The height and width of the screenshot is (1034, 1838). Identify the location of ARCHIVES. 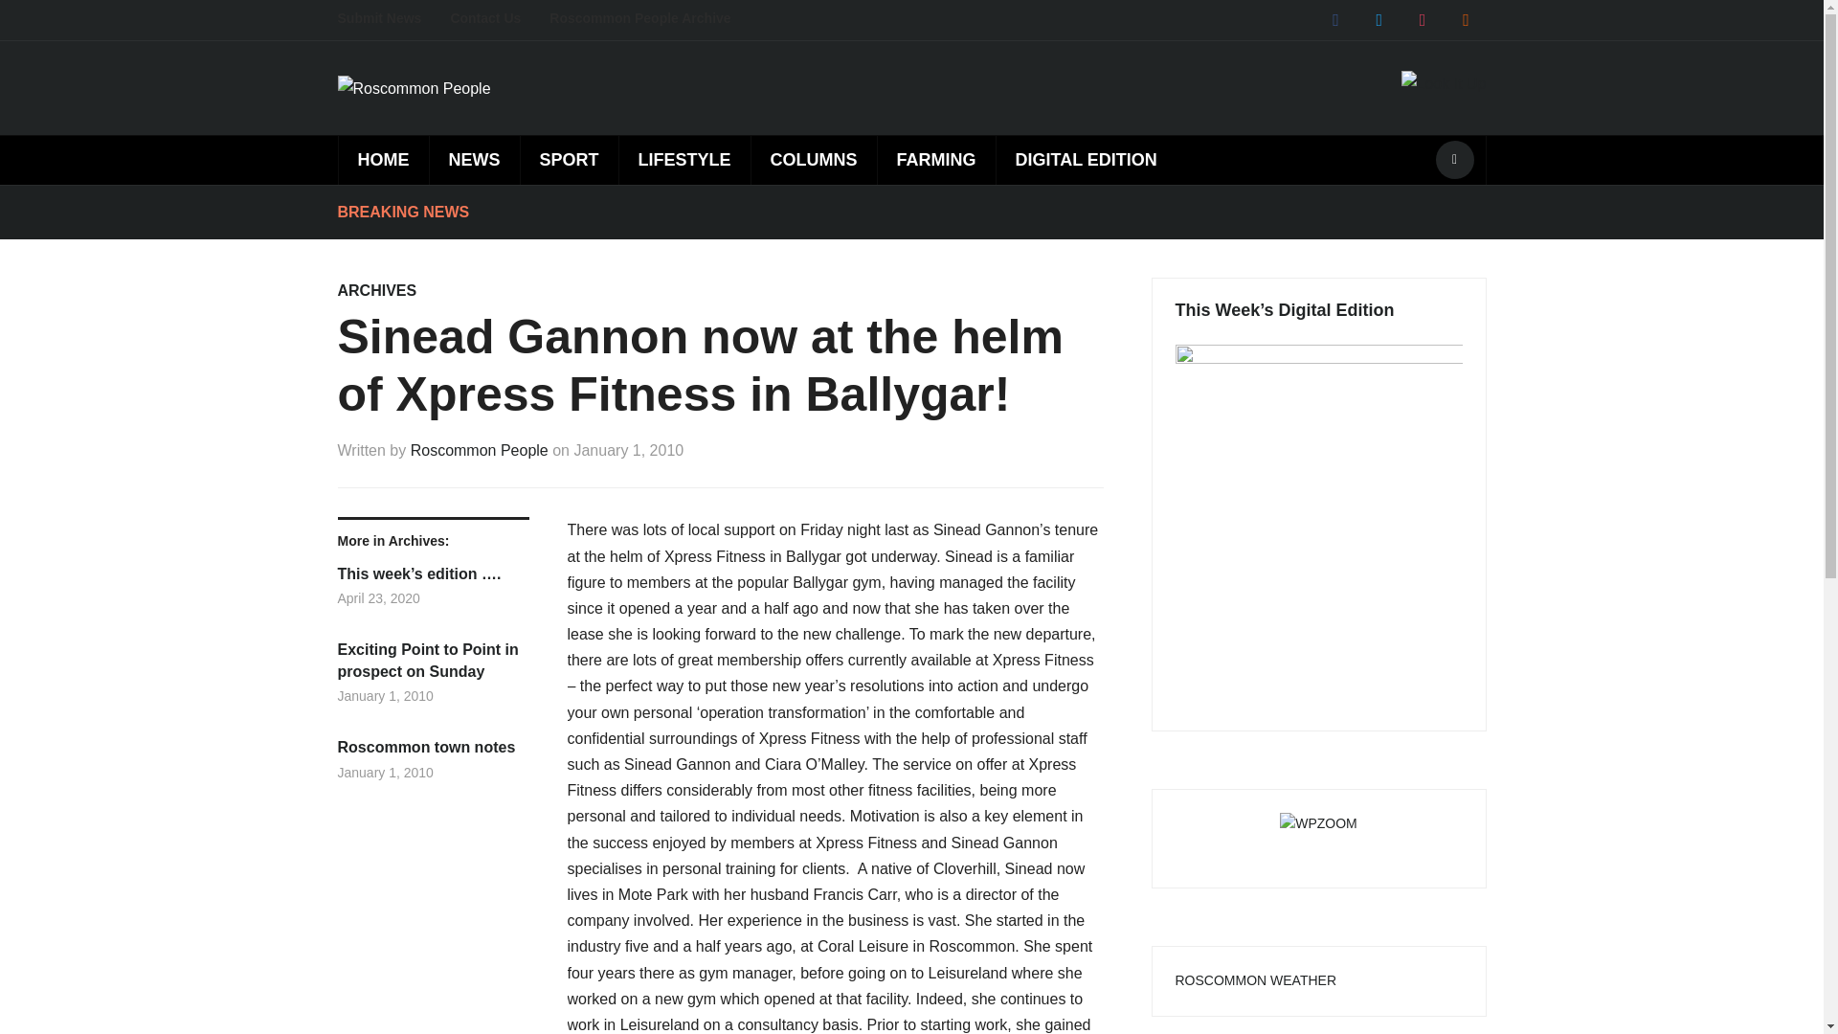
(376, 290).